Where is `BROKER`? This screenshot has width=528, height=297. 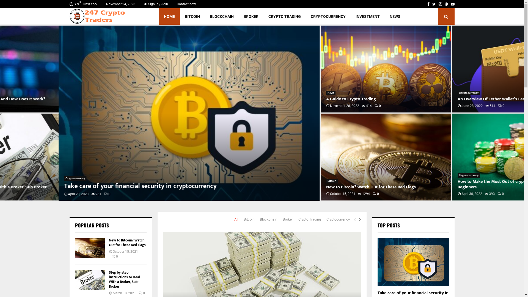
BROKER is located at coordinates (251, 16).